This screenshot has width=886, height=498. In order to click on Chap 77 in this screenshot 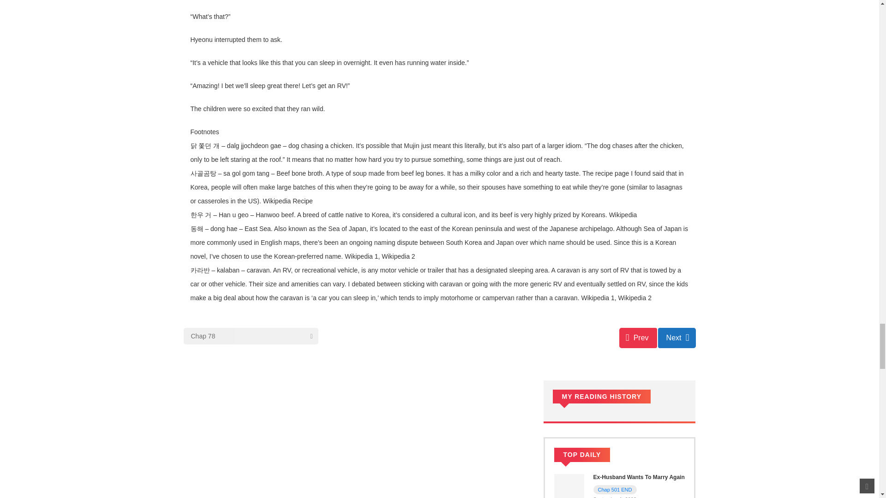, I will do `click(638, 338)`.